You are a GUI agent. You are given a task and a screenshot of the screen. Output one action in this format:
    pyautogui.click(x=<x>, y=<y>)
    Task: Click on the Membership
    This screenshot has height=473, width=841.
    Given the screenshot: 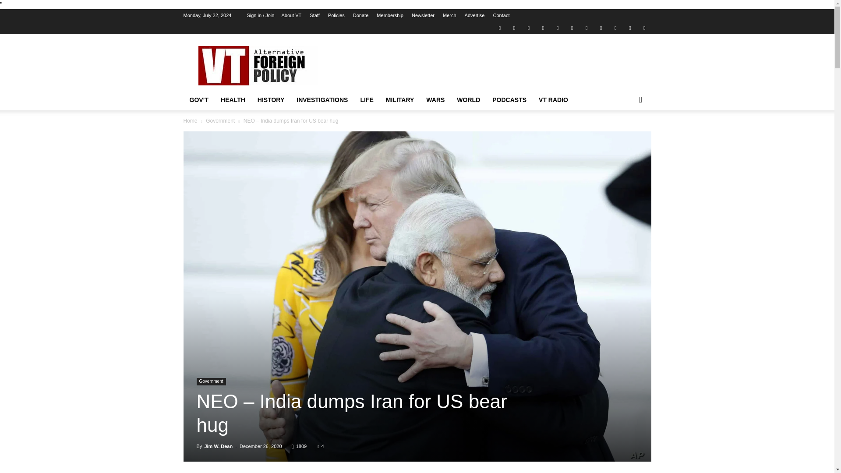 What is the action you would take?
    pyautogui.click(x=390, y=15)
    